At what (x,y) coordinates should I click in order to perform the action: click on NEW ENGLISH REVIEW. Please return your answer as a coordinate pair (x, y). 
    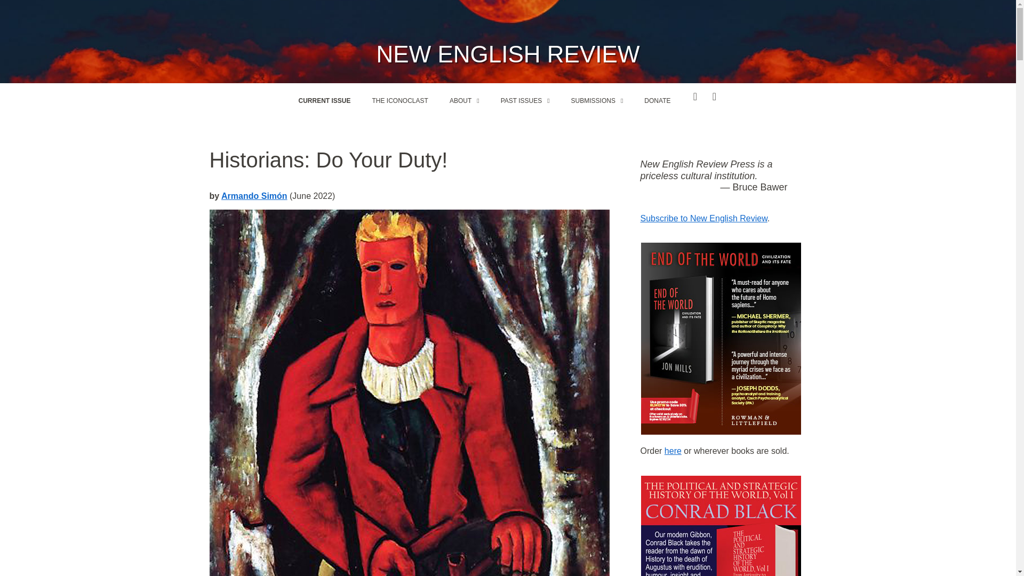
    Looking at the image, I should click on (508, 54).